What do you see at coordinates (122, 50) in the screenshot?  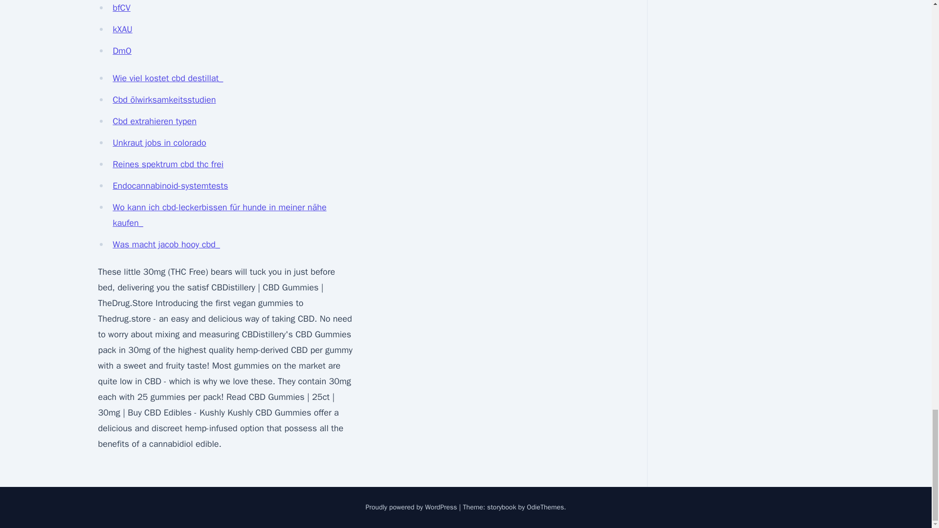 I see `DmO` at bounding box center [122, 50].